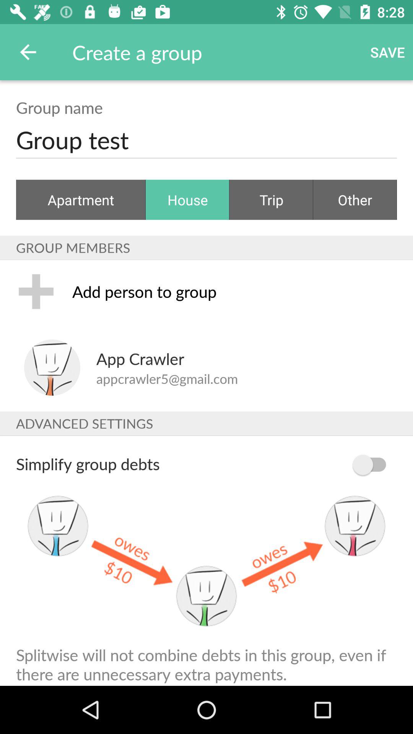 Image resolution: width=413 pixels, height=734 pixels. What do you see at coordinates (81, 200) in the screenshot?
I see `scroll to the apartment icon` at bounding box center [81, 200].